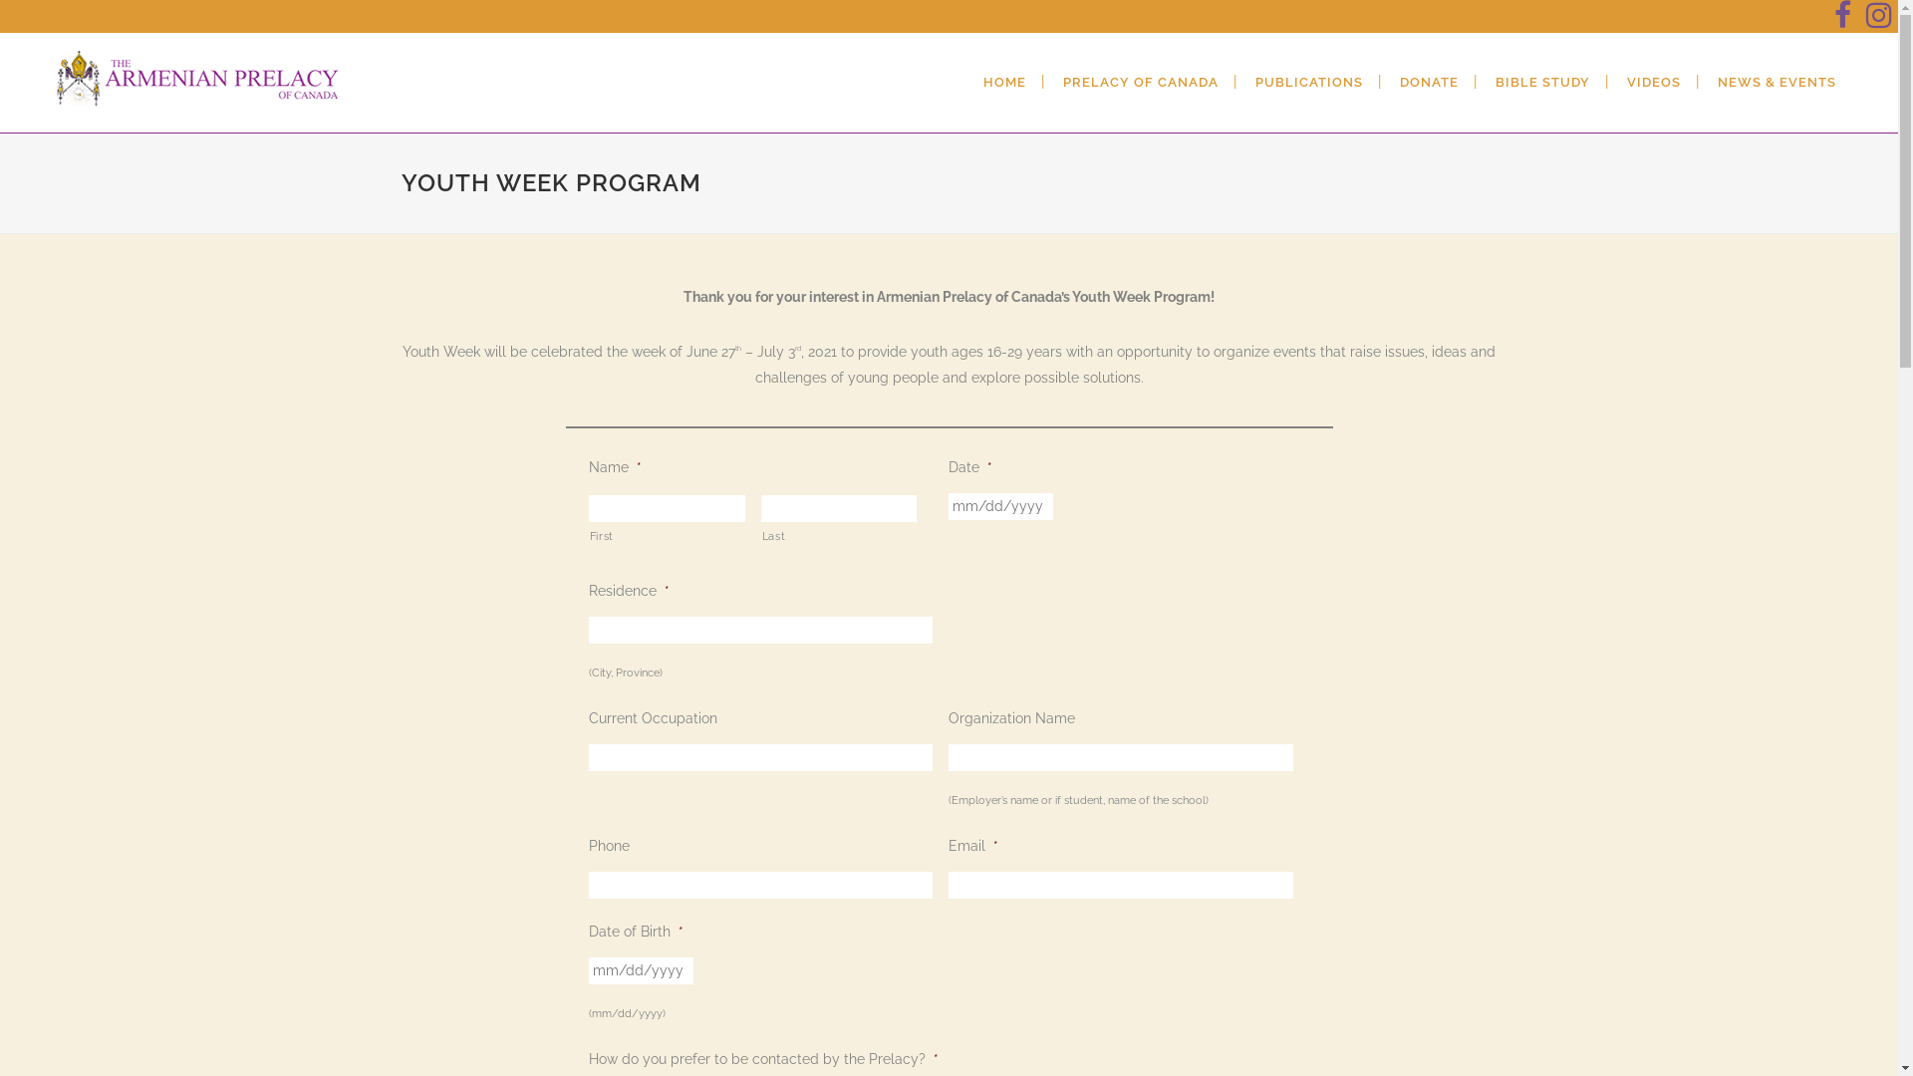 The height and width of the screenshot is (1076, 1913). Describe the element at coordinates (958, 913) in the screenshot. I see `The Catholicosate Cilicia` at that location.